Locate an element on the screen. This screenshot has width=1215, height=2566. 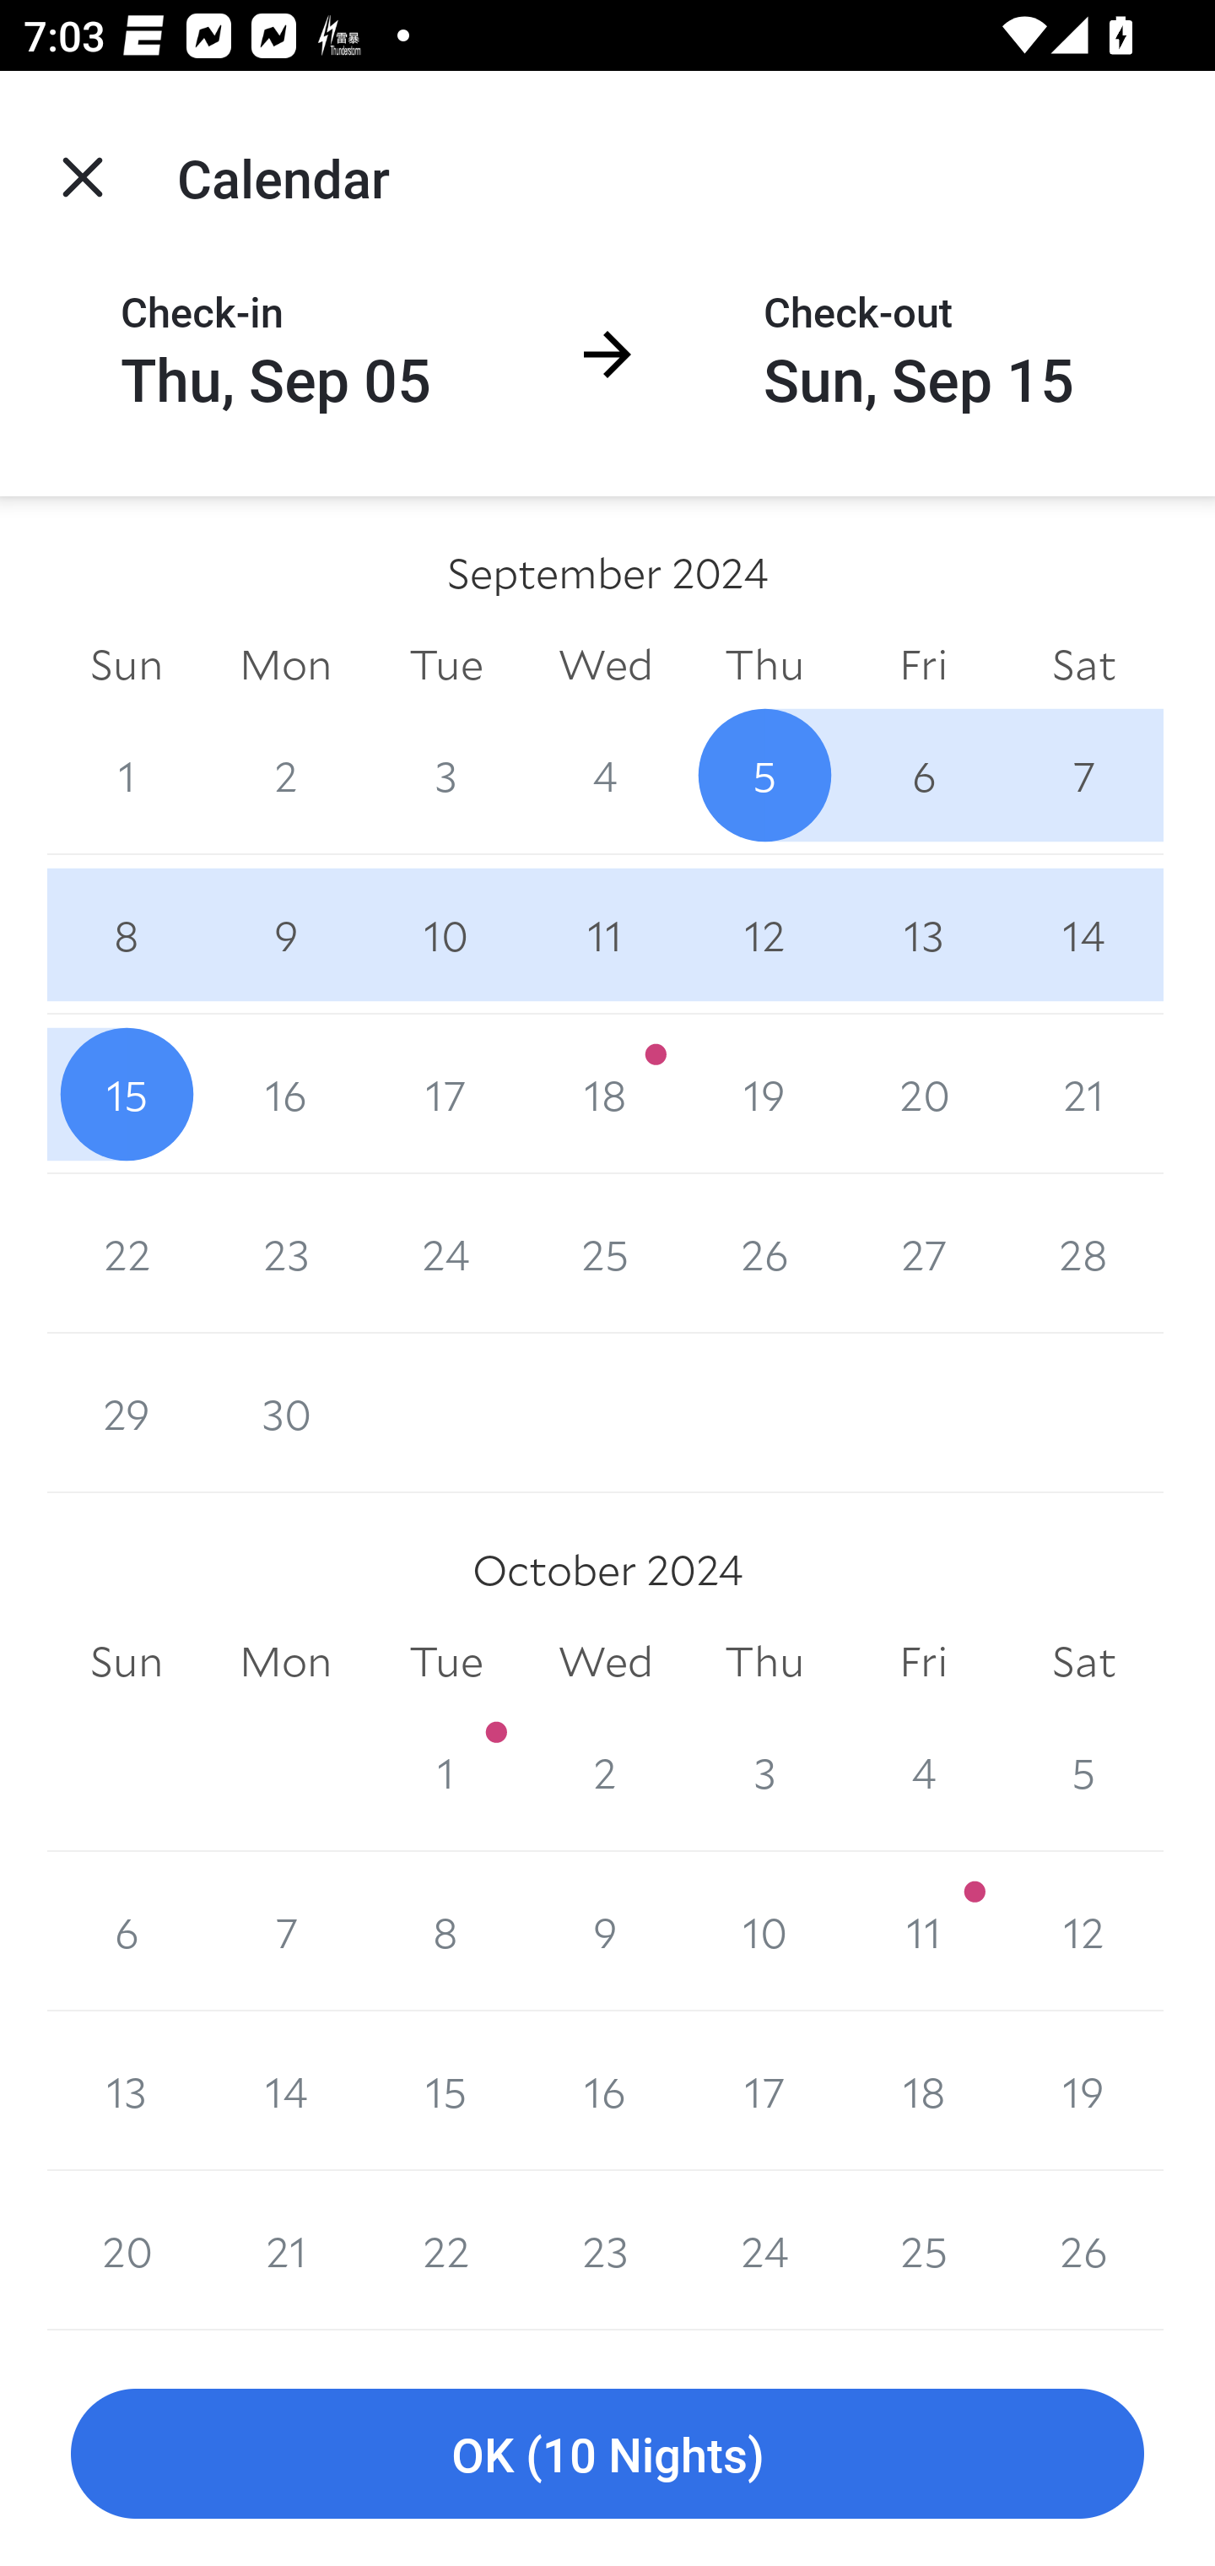
3 3 October 2024 is located at coordinates (764, 1773).